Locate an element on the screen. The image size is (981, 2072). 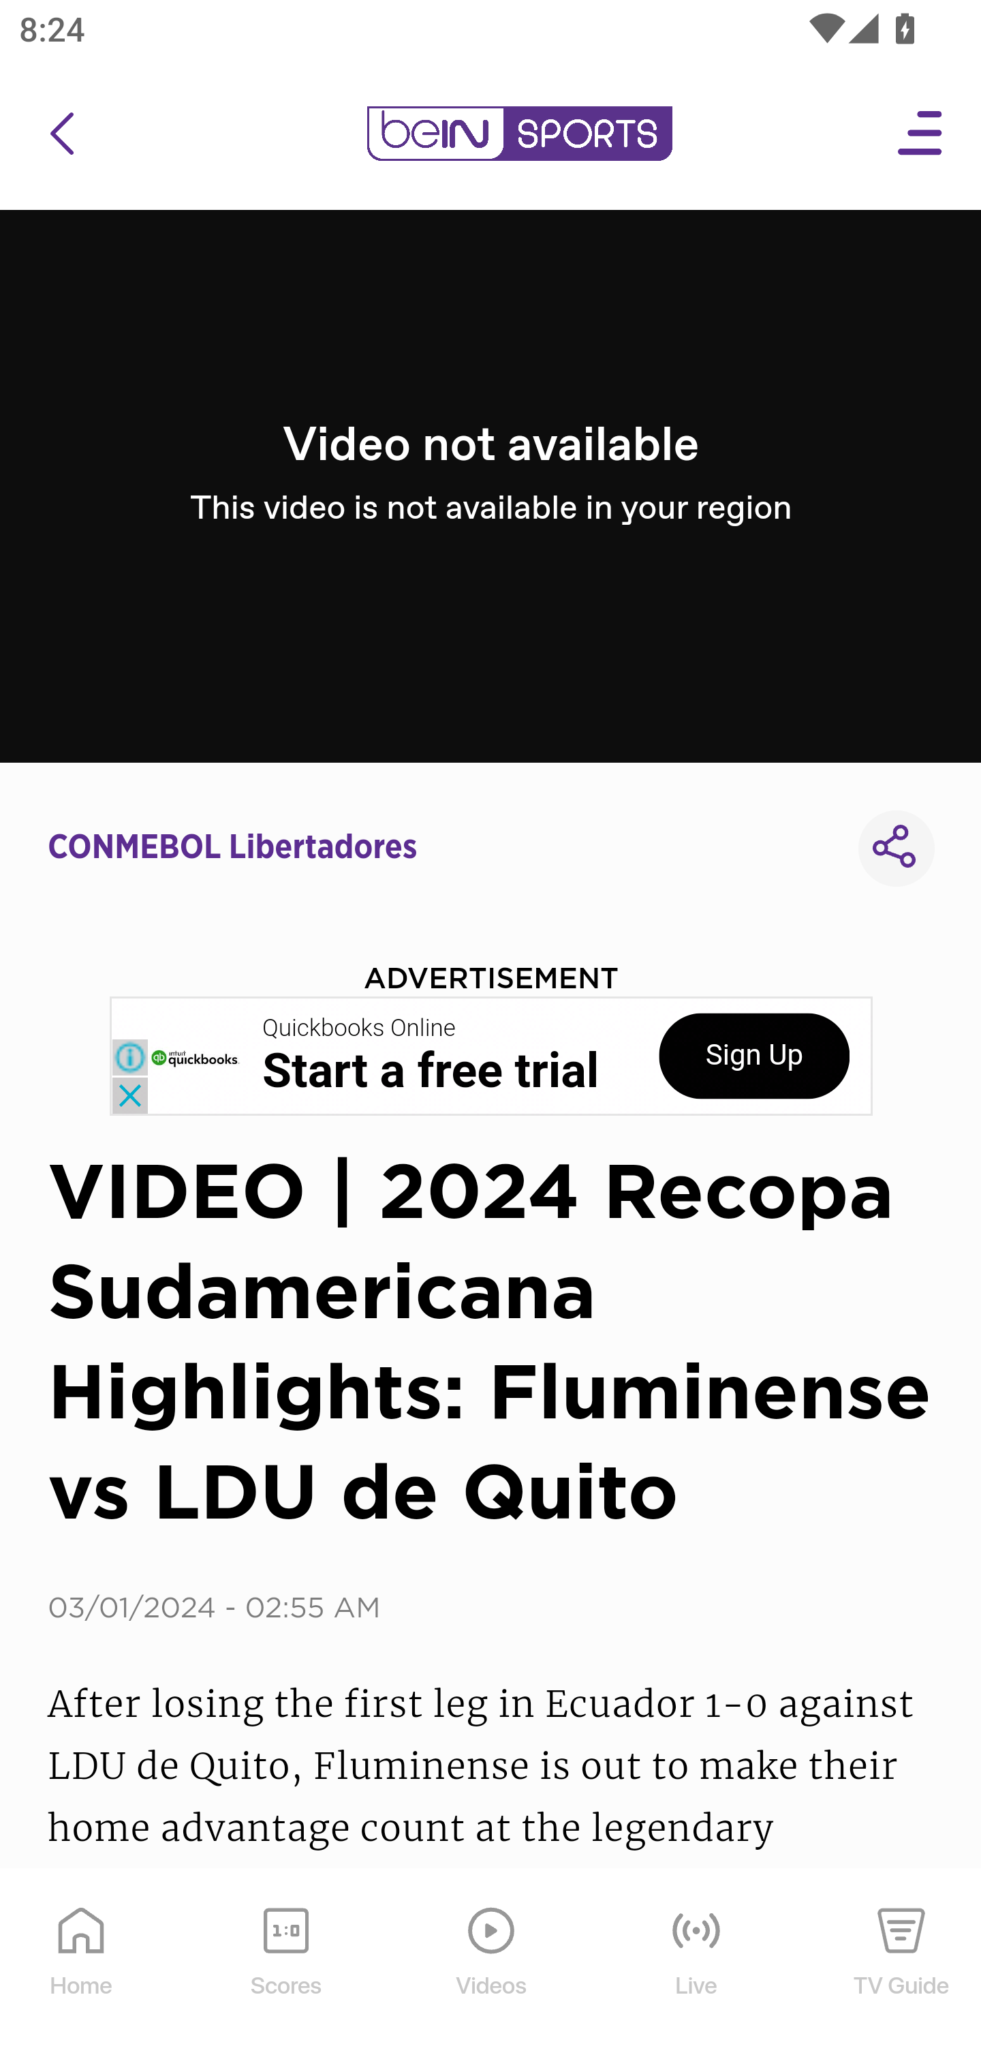
Open Menu Icon is located at coordinates (921, 134).